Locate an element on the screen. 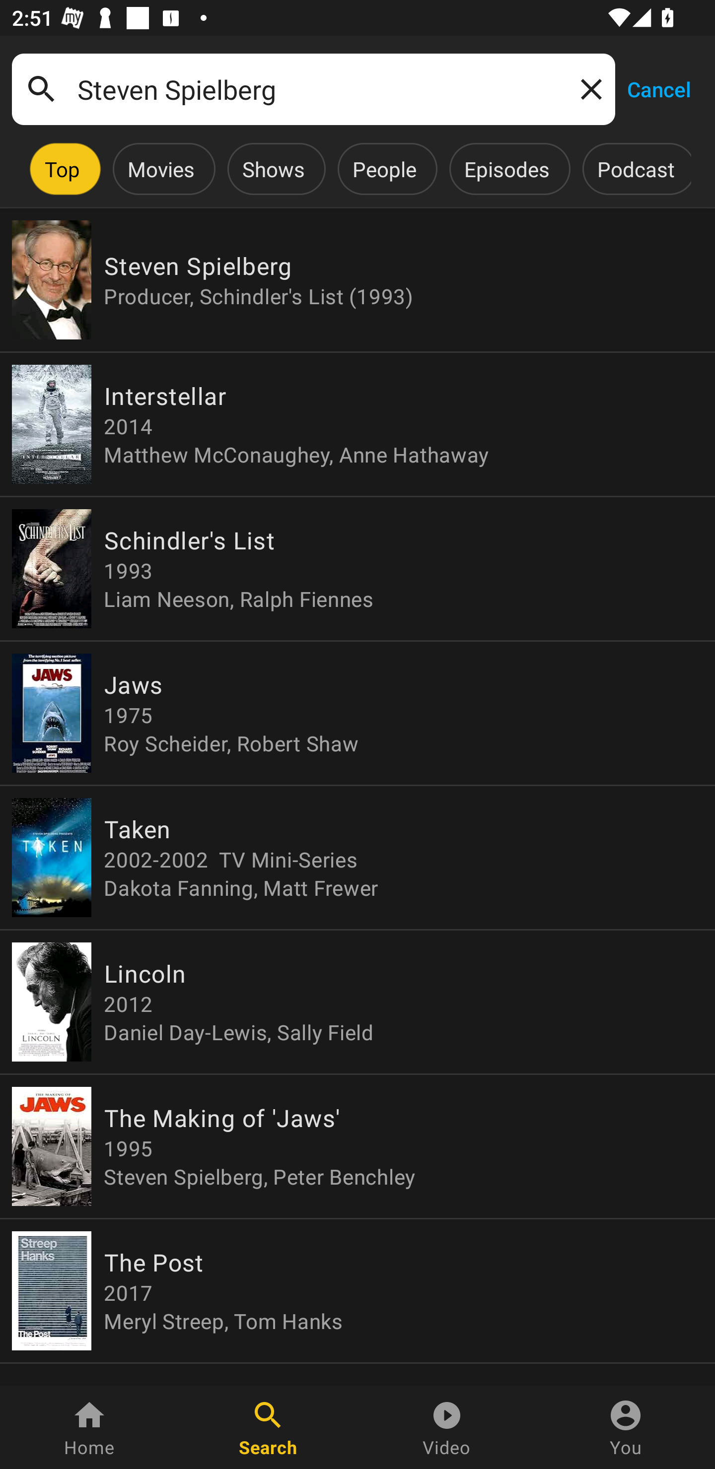  Steven Spielberg Producer, Schindler's List (1993) is located at coordinates (357, 280).